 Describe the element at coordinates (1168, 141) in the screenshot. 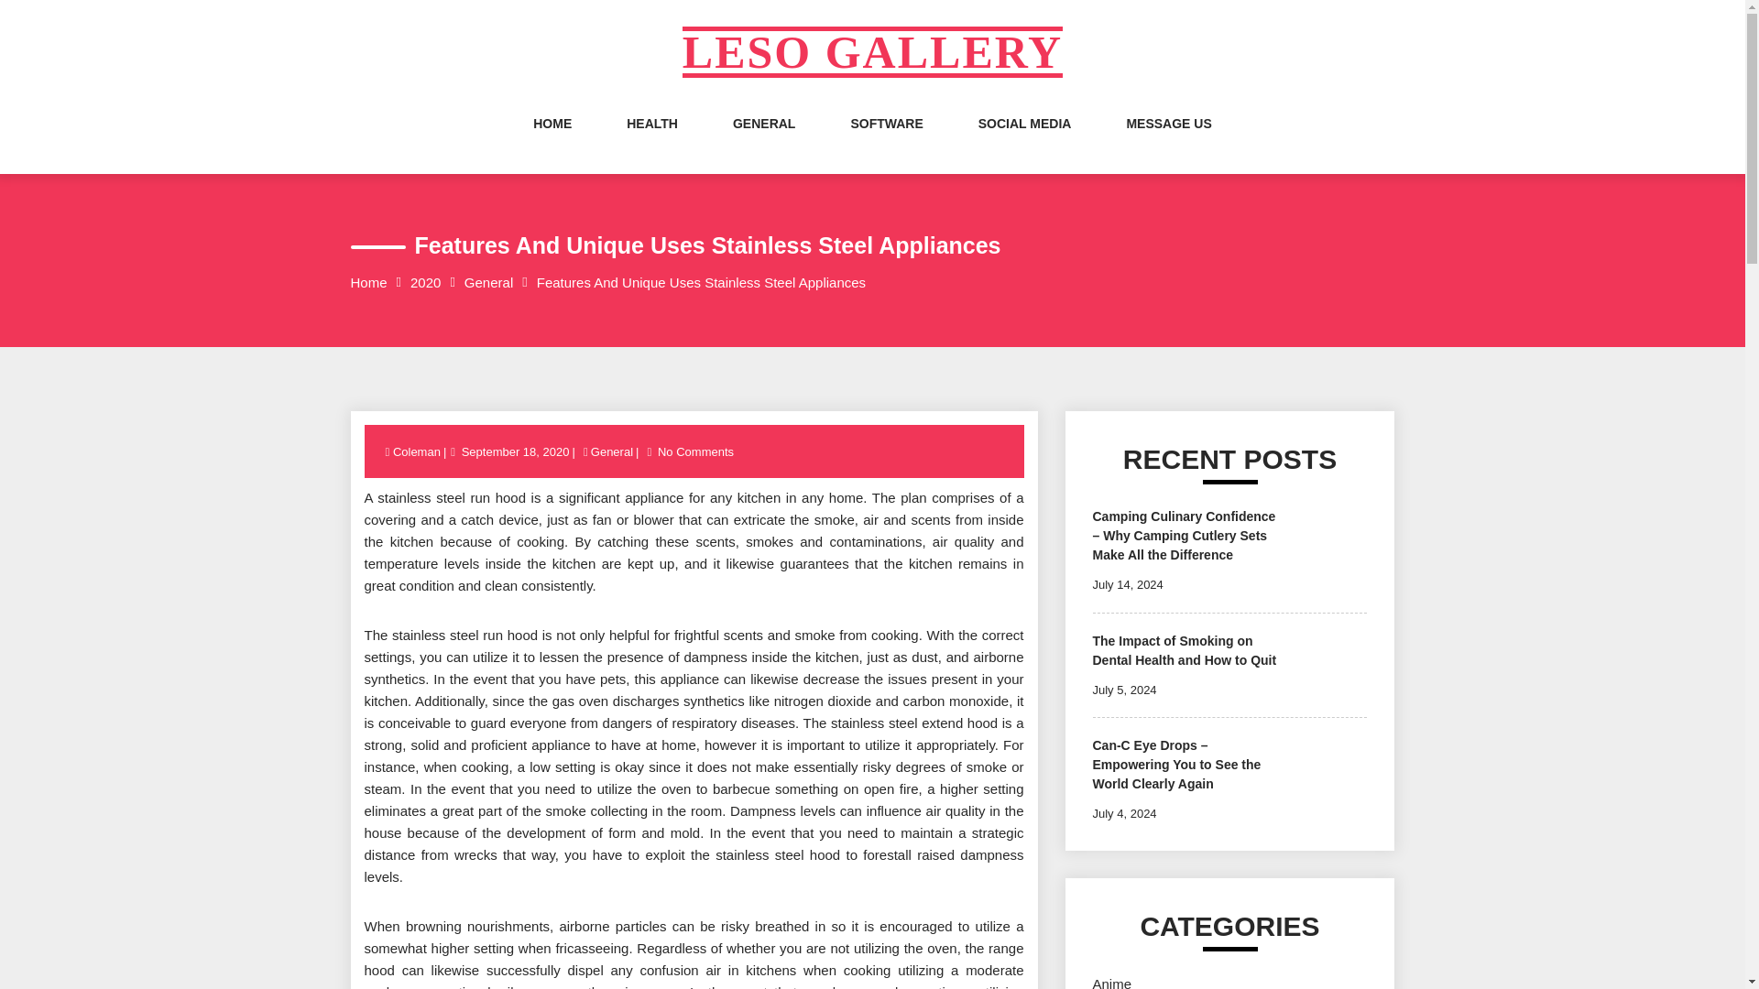

I see `MESSAGE US` at that location.